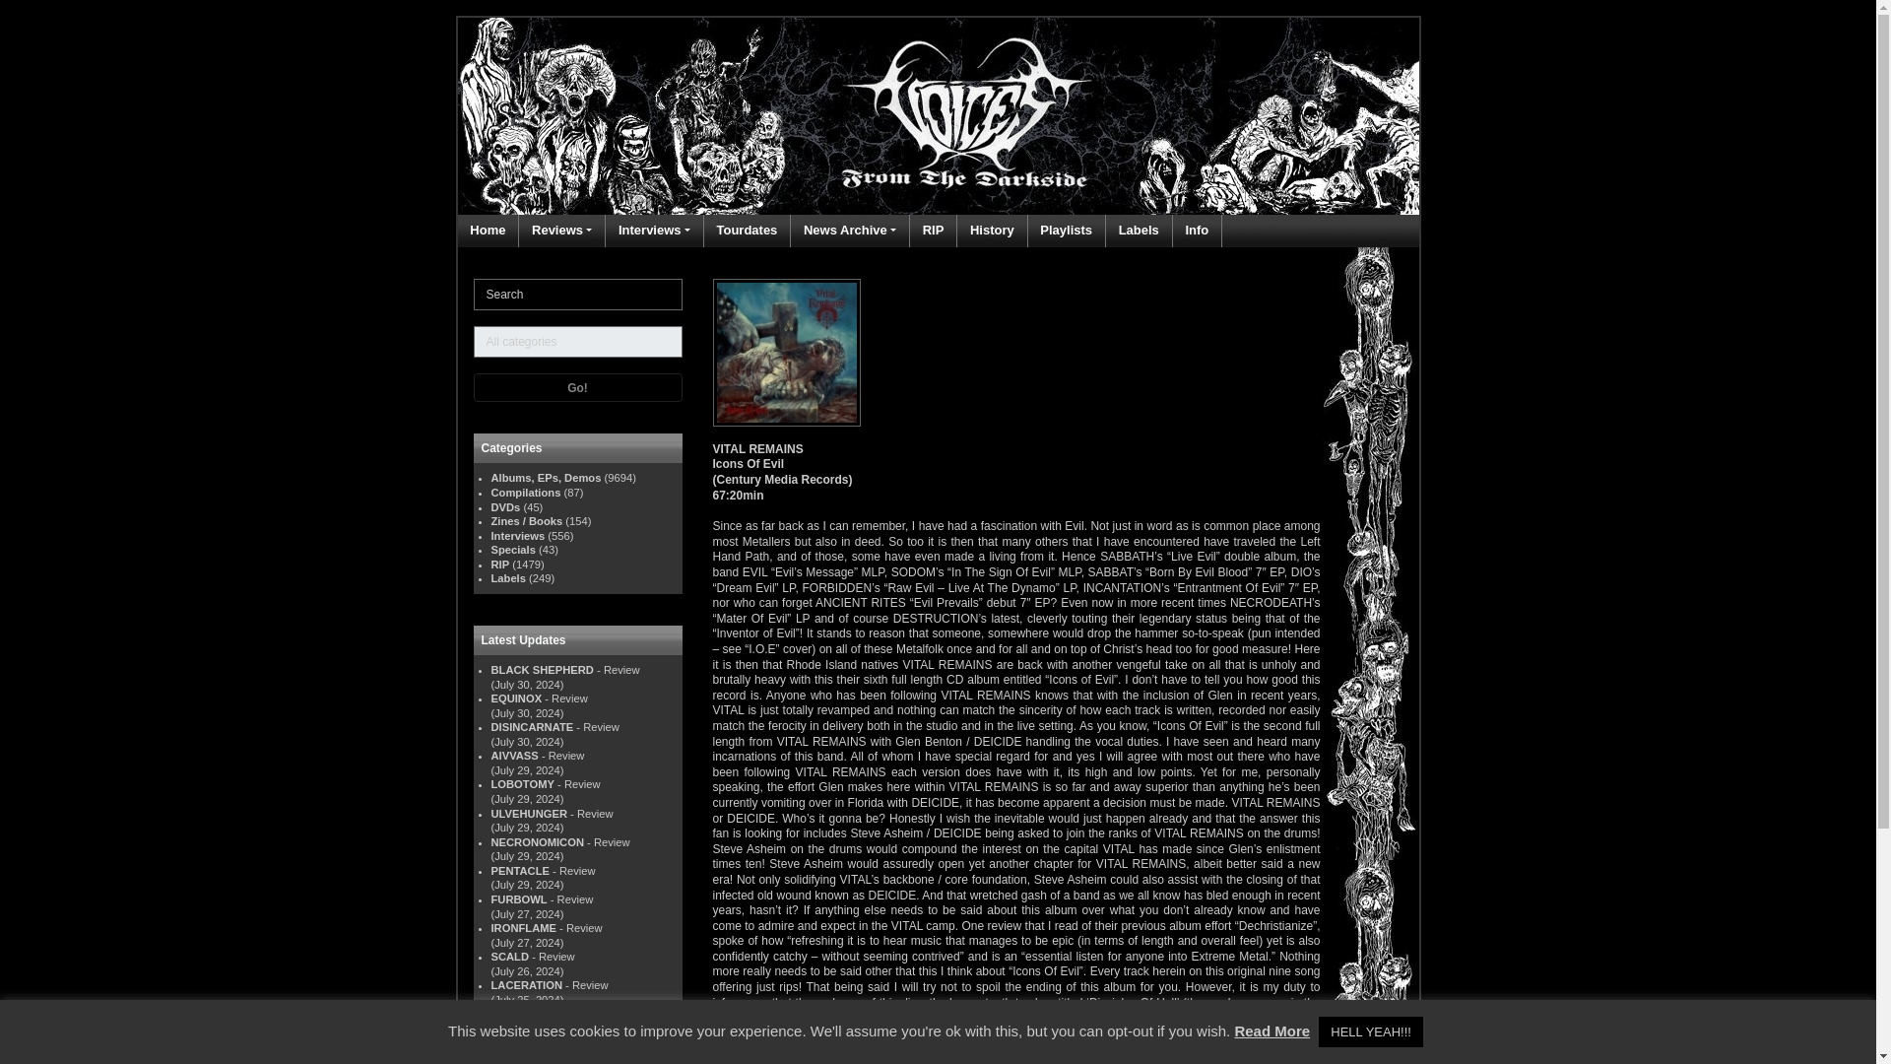 This screenshot has width=1891, height=1064. I want to click on Tourdates, so click(746, 231).